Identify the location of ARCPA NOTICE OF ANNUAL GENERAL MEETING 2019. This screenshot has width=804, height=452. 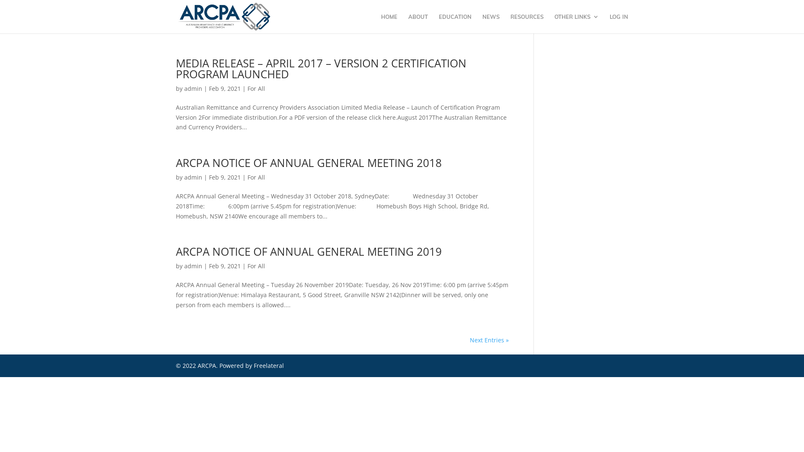
(309, 252).